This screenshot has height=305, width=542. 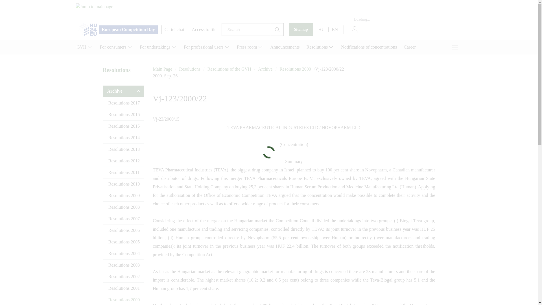 What do you see at coordinates (174, 29) in the screenshot?
I see `Cartel chat` at bounding box center [174, 29].